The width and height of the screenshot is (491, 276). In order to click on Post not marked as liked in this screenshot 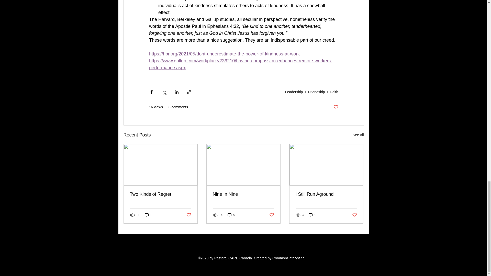, I will do `click(272, 215)`.